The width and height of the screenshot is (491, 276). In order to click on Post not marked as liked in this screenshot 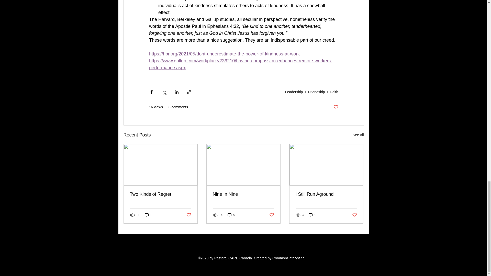, I will do `click(272, 215)`.